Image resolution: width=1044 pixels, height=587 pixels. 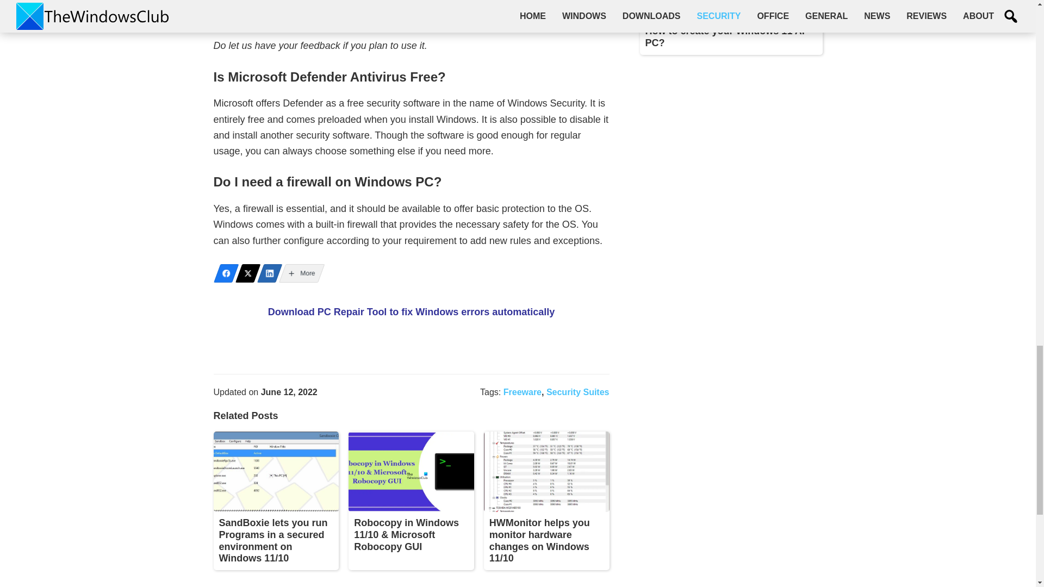 I want to click on More, so click(x=298, y=273).